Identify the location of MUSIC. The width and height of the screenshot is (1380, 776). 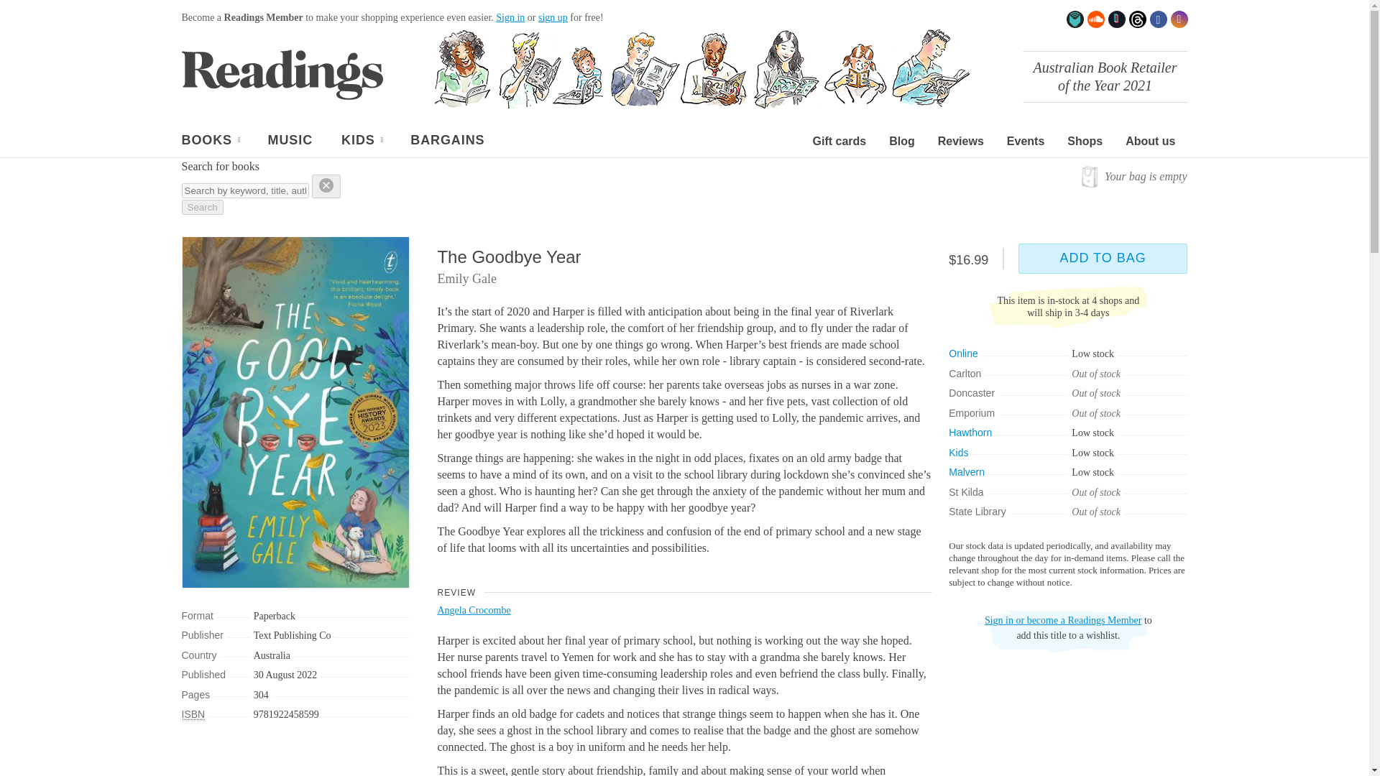
(290, 142).